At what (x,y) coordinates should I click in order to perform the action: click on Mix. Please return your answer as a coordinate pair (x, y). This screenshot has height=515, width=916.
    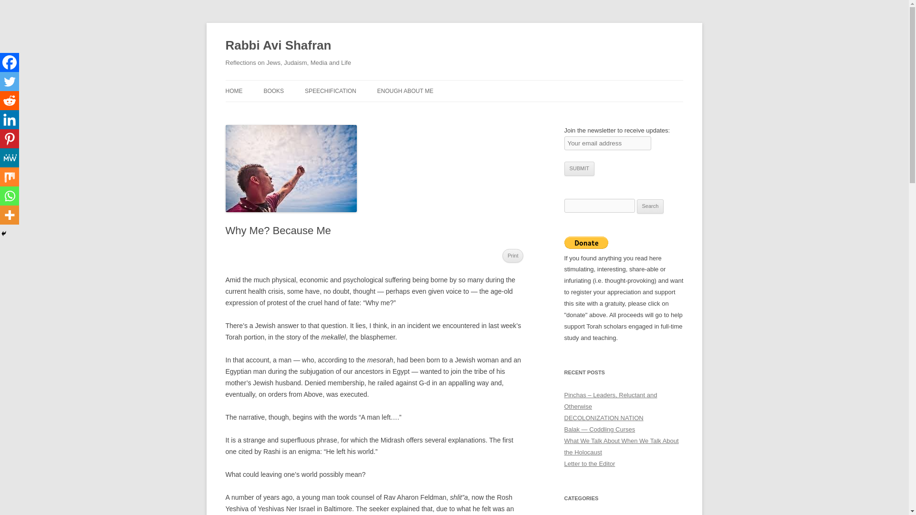
    Looking at the image, I should click on (10, 176).